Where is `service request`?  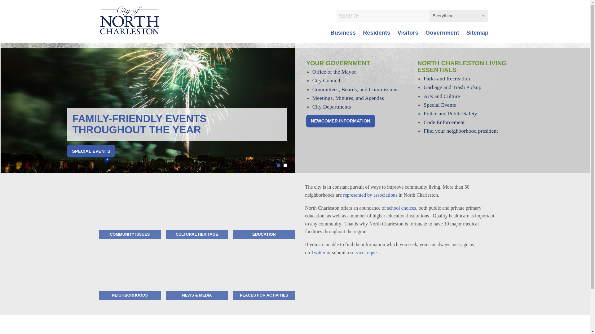 service request is located at coordinates (365, 252).